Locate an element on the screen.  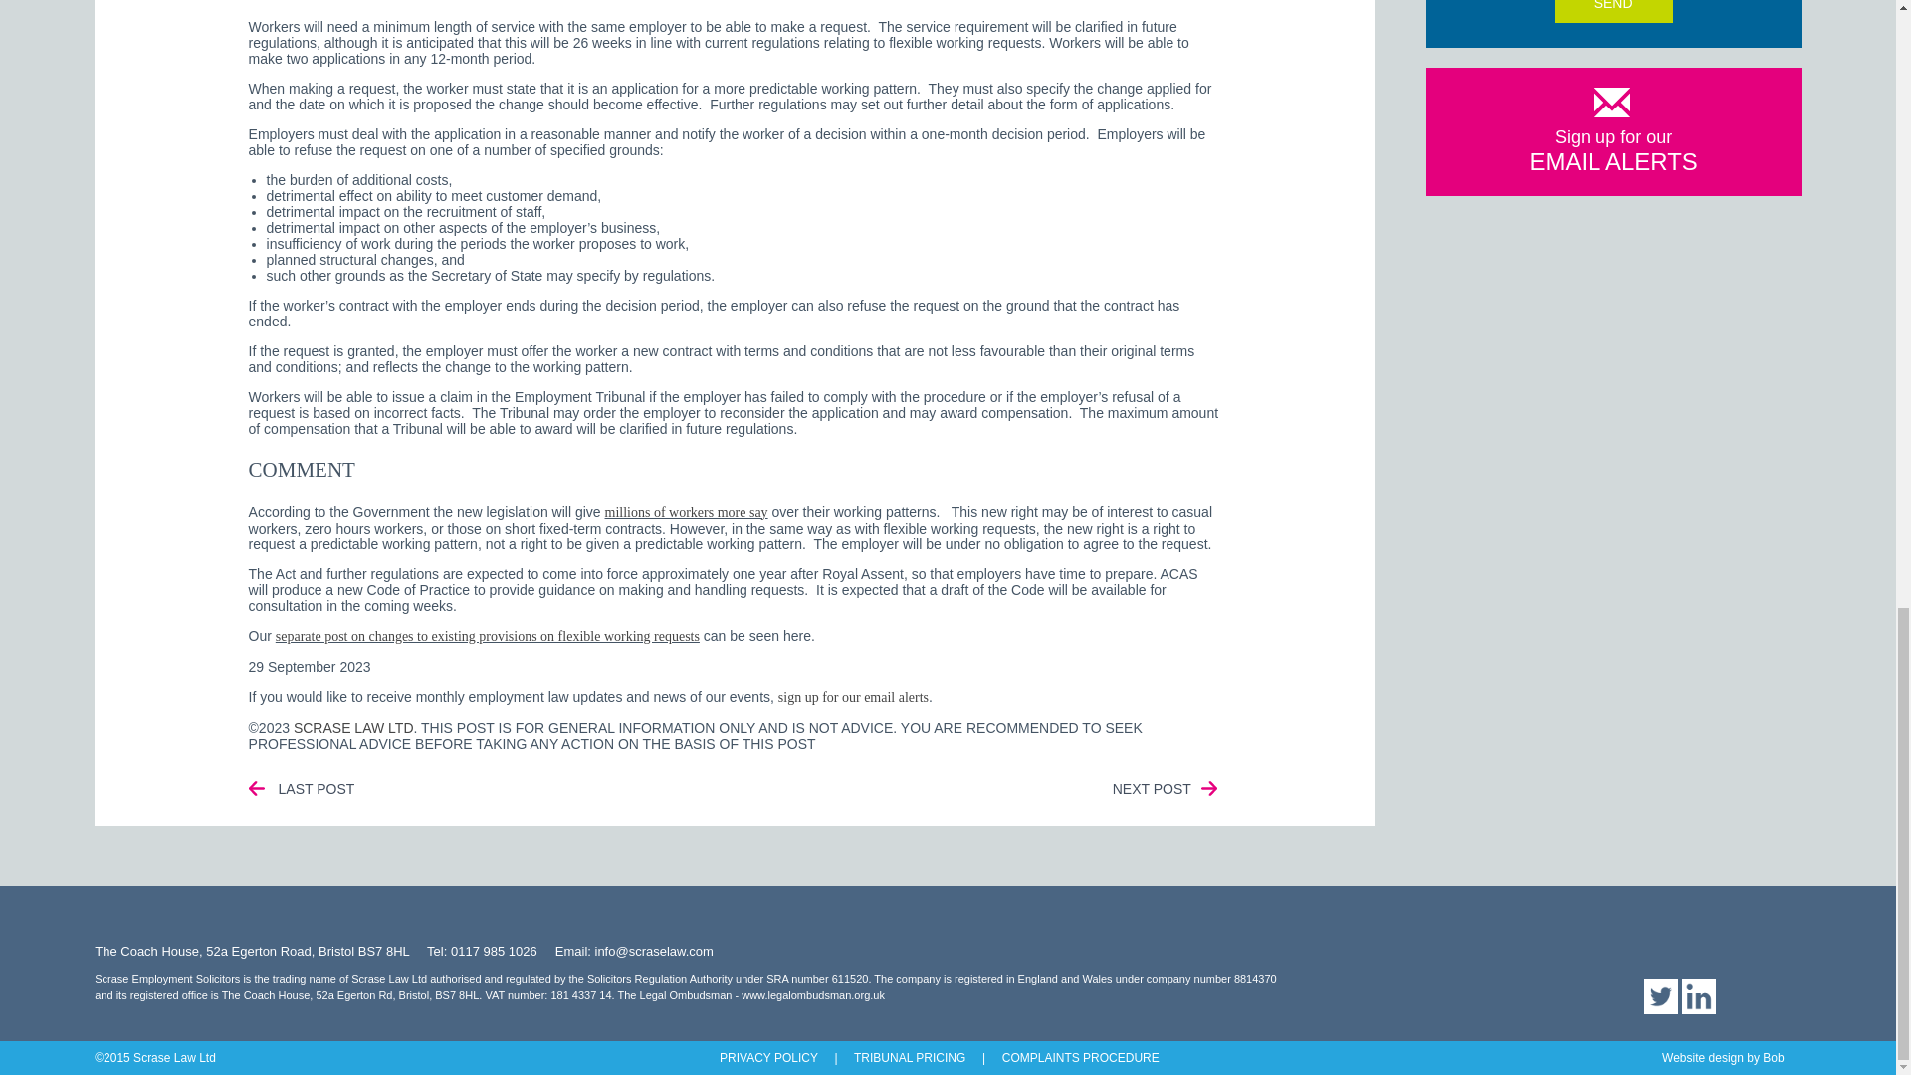
NEXT POST is located at coordinates (1151, 789).